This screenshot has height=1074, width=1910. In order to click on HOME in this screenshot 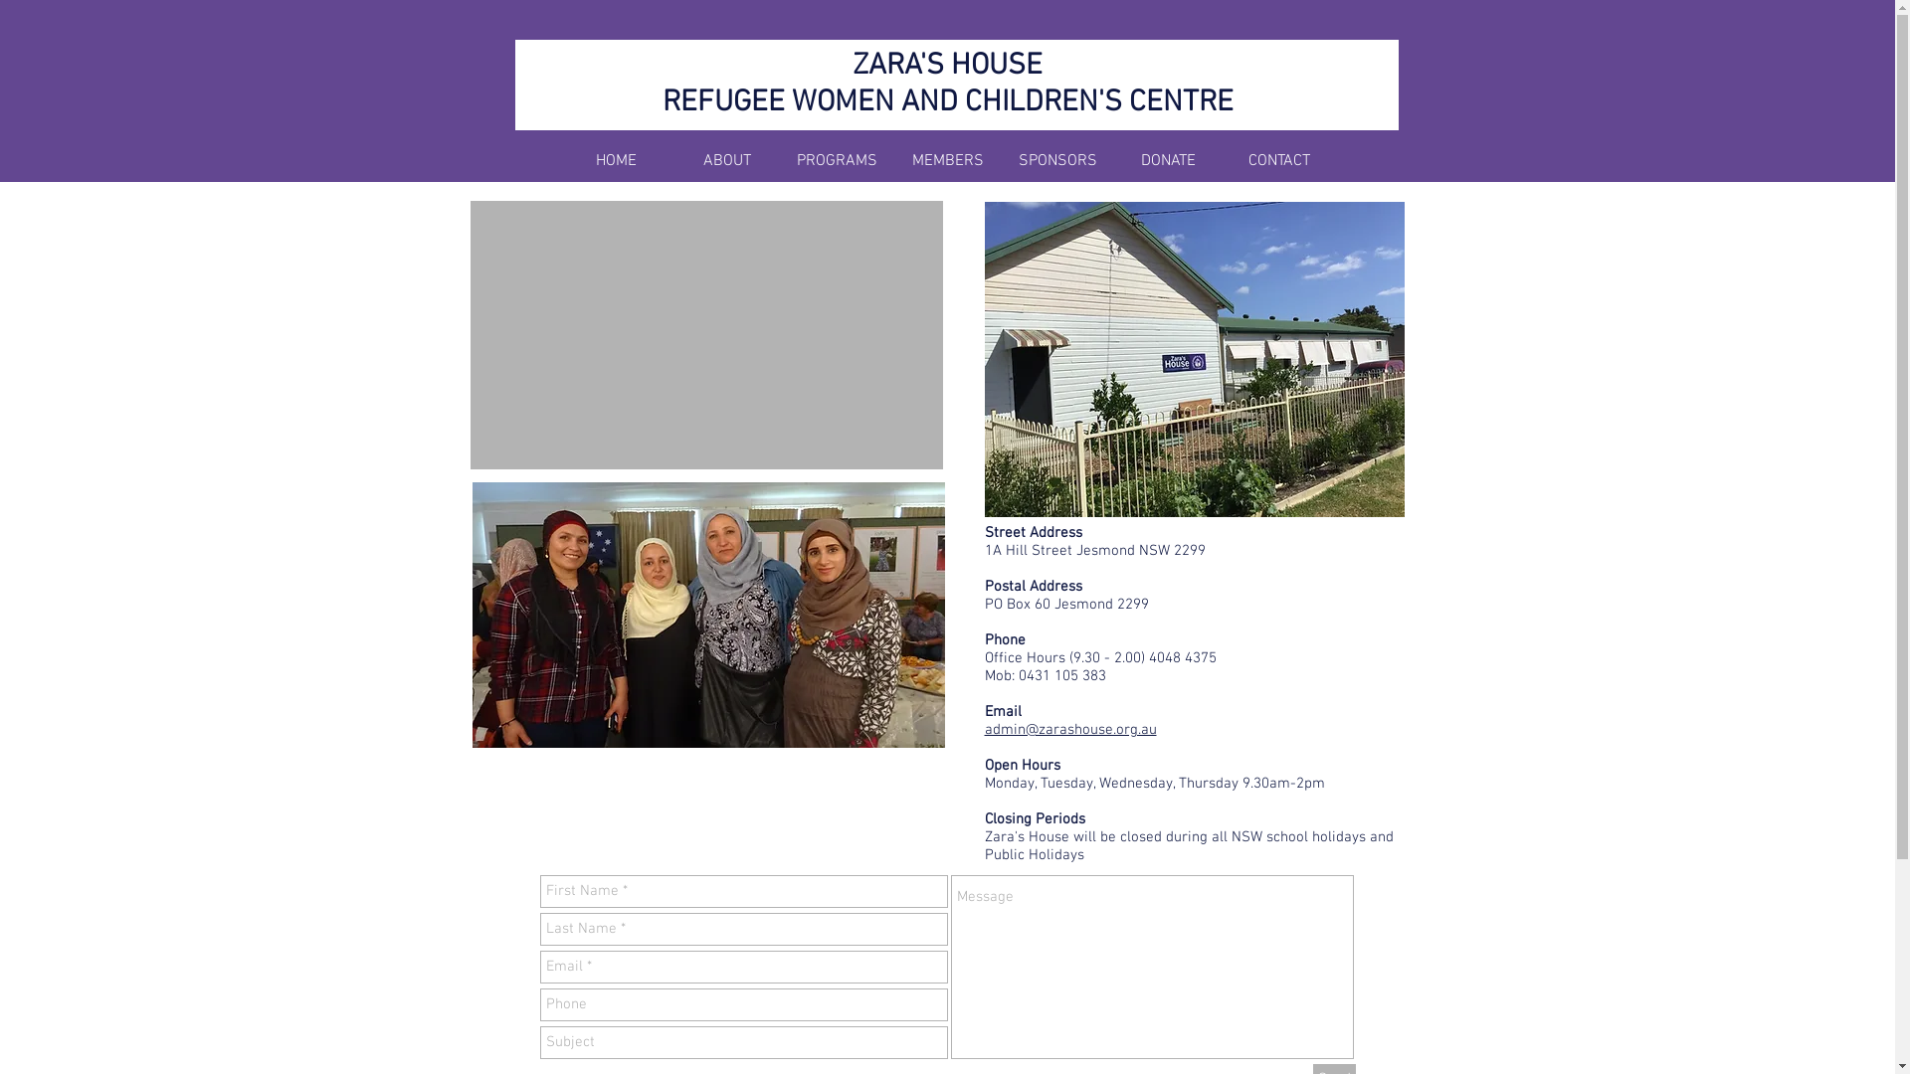, I will do `click(617, 161)`.